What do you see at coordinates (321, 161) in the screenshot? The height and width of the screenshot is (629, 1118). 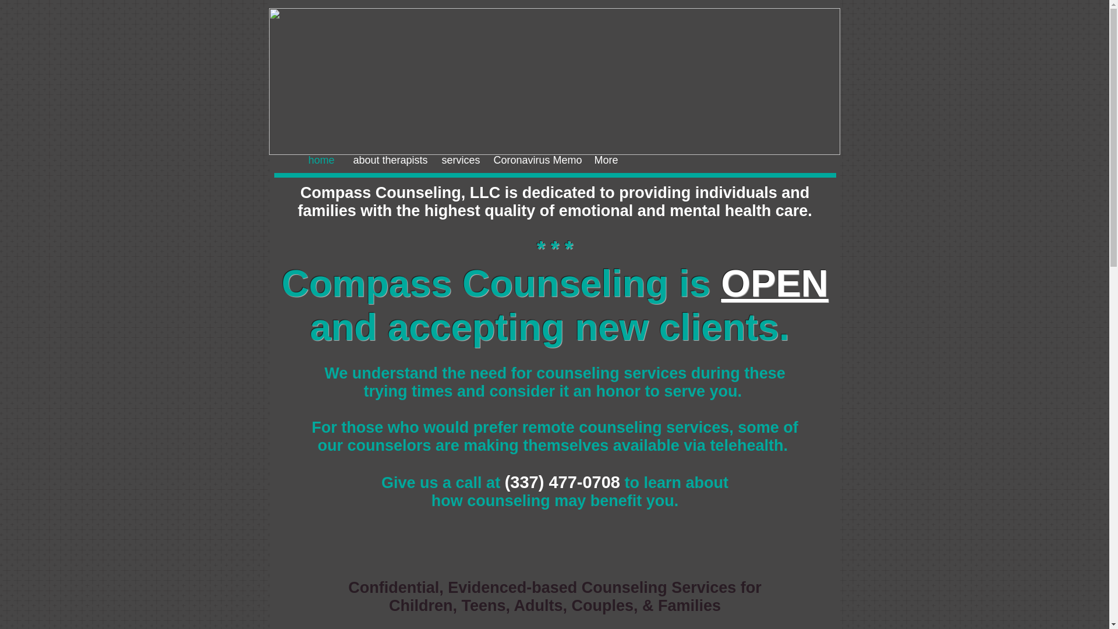 I see `home` at bounding box center [321, 161].